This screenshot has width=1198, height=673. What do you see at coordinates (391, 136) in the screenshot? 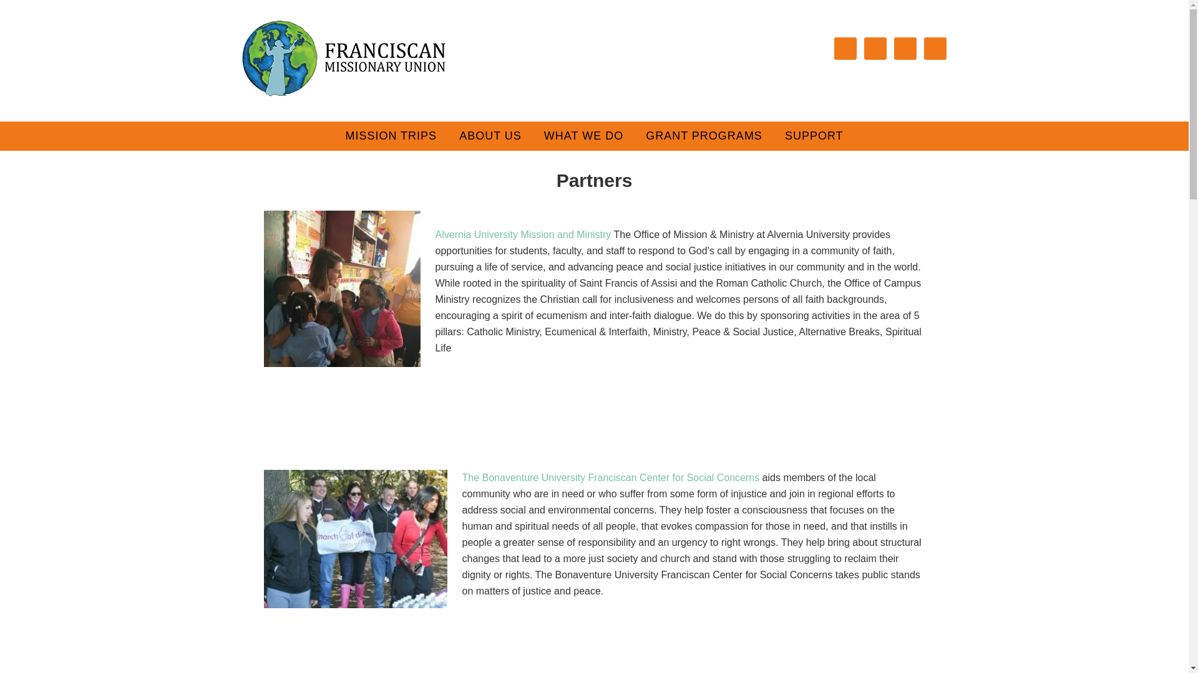
I see `MISSION TRIPS` at bounding box center [391, 136].